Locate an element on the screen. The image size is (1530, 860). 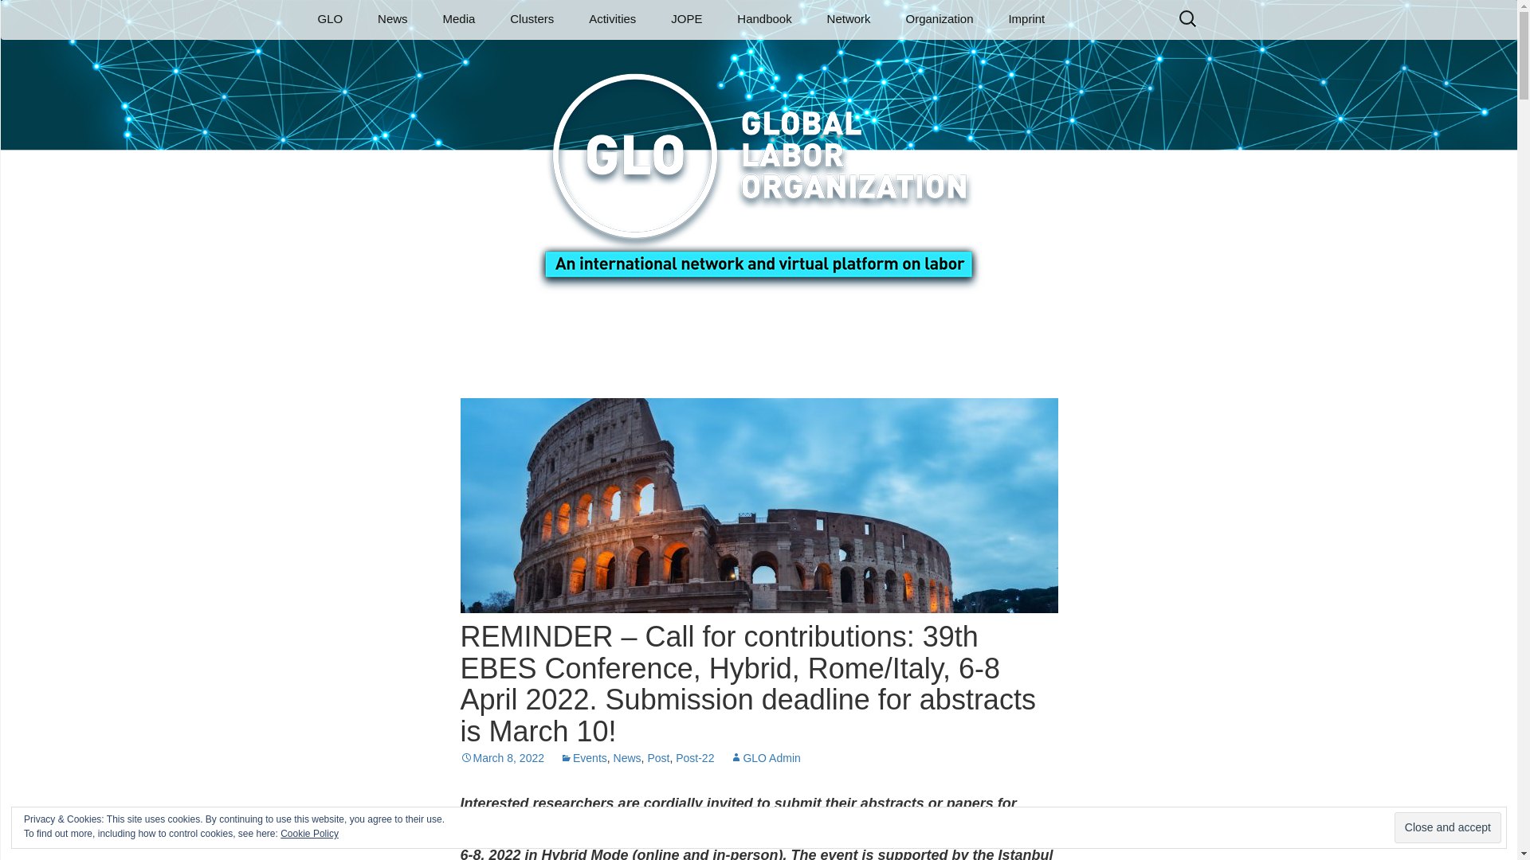
MISSION is located at coordinates (381, 54).